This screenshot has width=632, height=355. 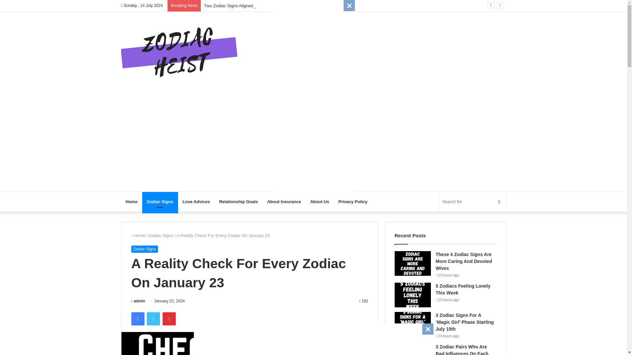 I want to click on Love Advices, so click(x=196, y=202).